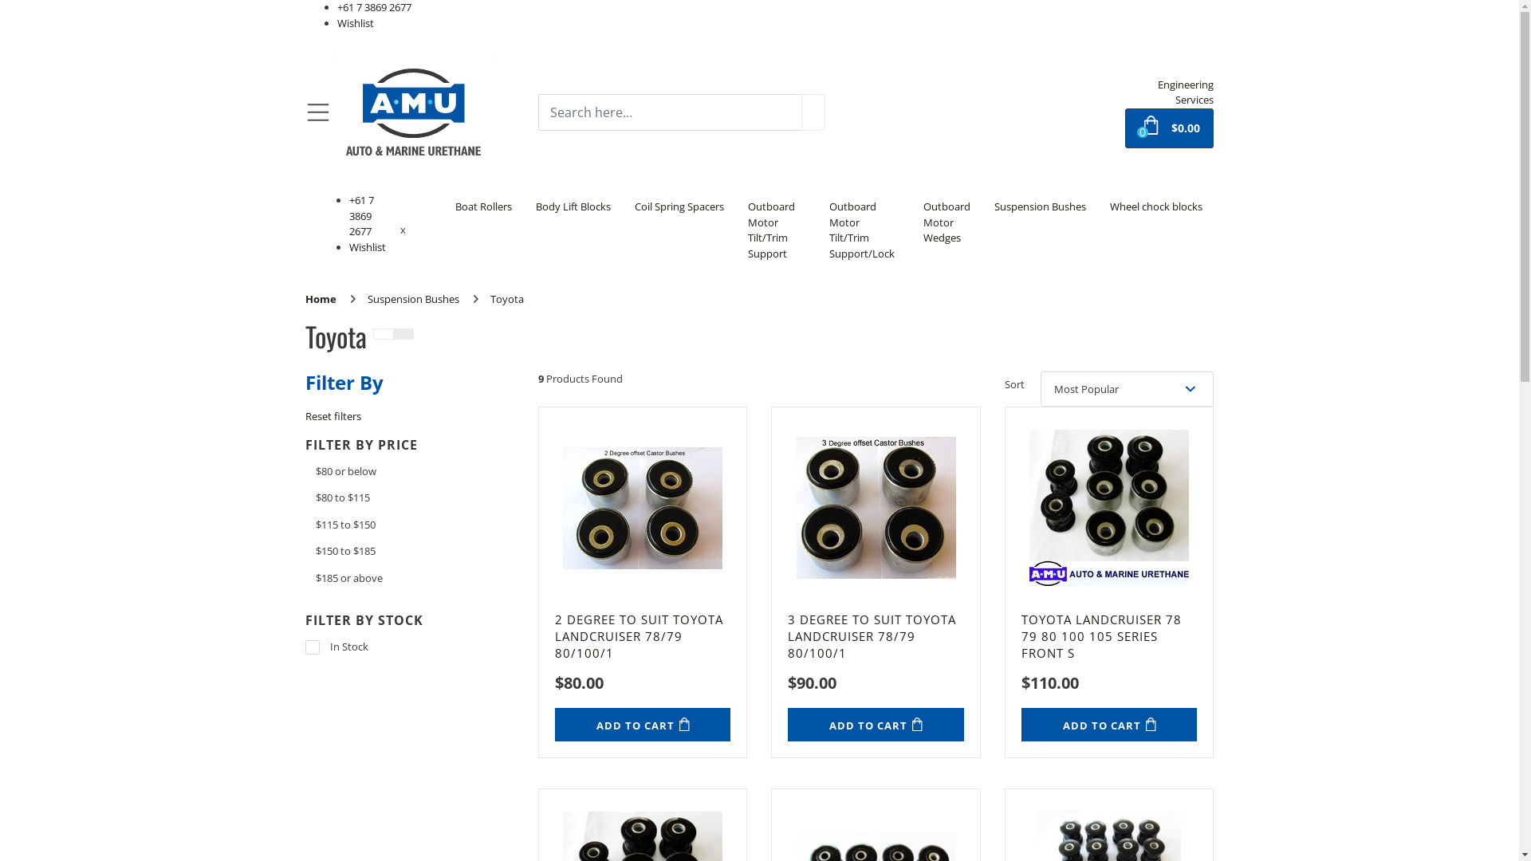 The width and height of the screenshot is (1531, 861). Describe the element at coordinates (410, 579) in the screenshot. I see `$185 or above` at that location.